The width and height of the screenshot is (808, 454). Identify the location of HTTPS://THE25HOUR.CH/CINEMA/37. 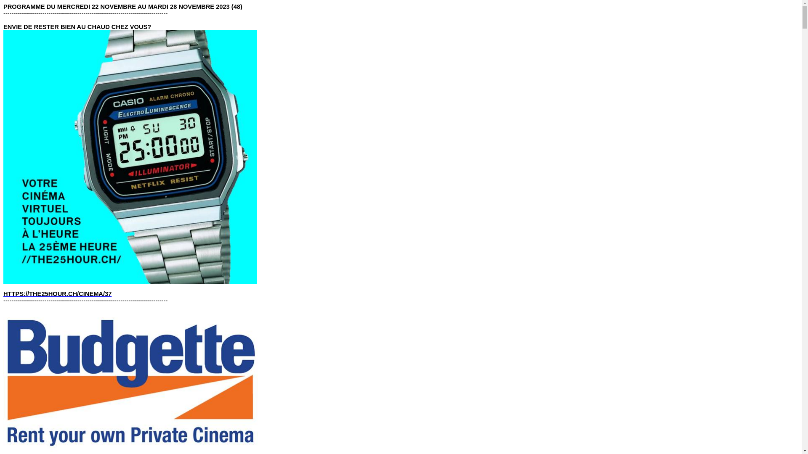
(57, 294).